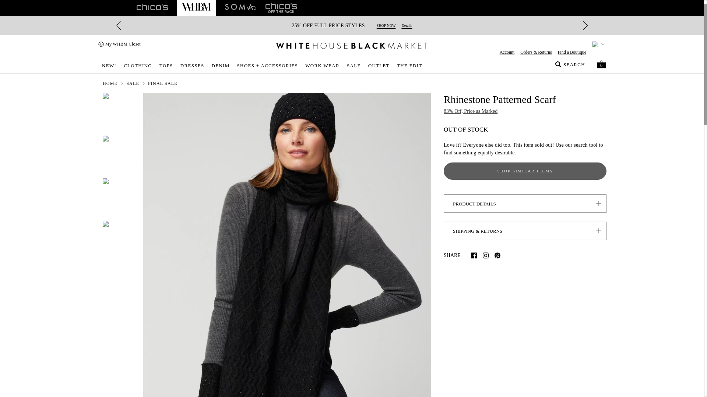  Describe the element at coordinates (119, 44) in the screenshot. I see `My WHBM Closet` at that location.